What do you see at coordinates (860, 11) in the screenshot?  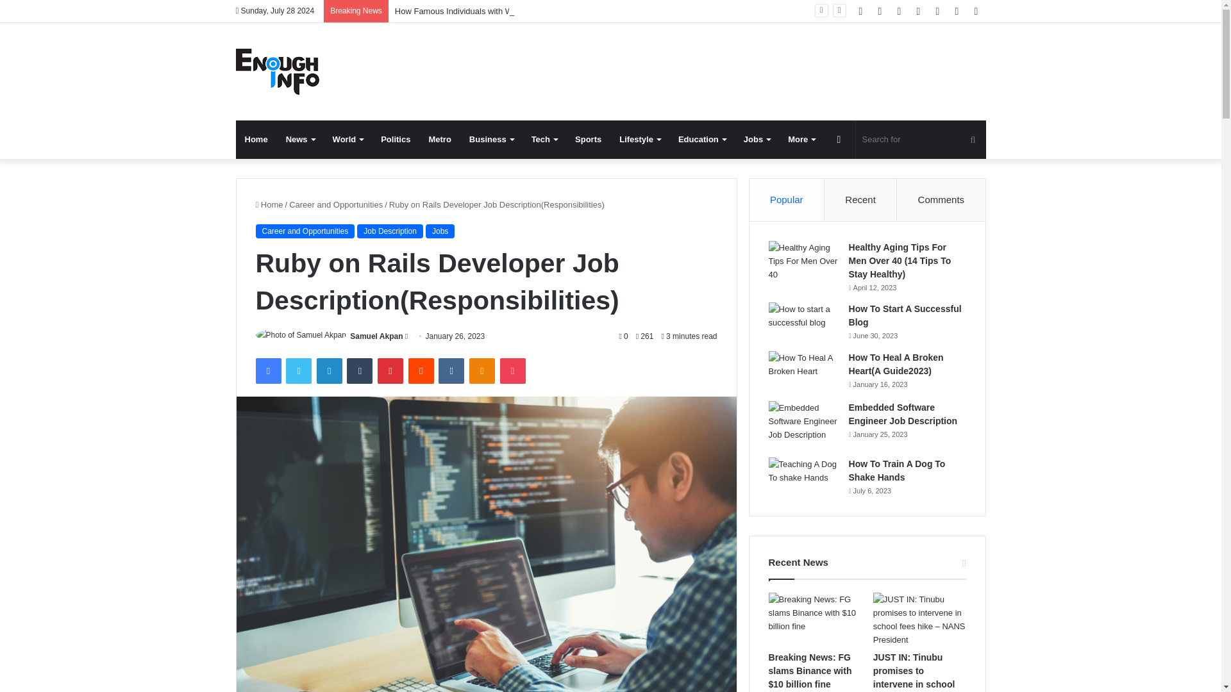 I see `Facebook` at bounding box center [860, 11].